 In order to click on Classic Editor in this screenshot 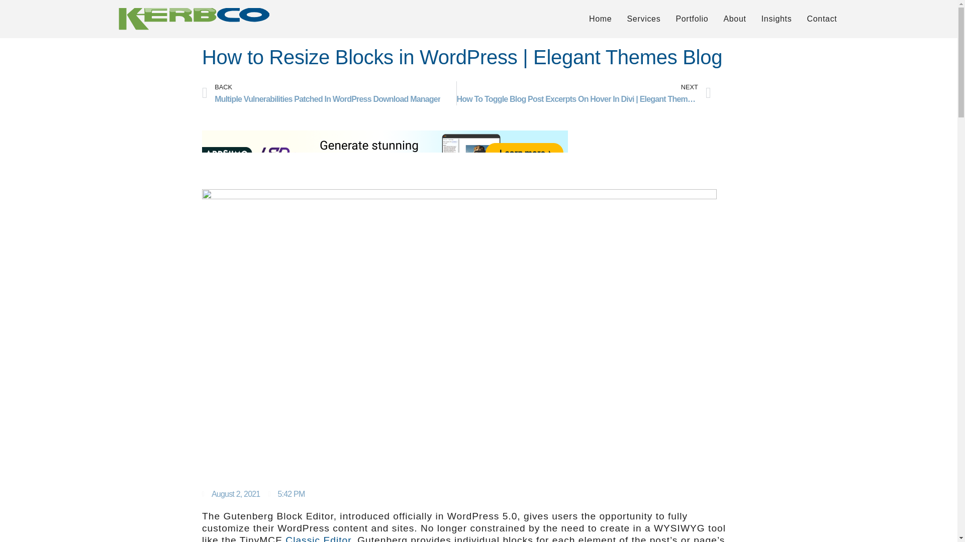, I will do `click(318, 538)`.